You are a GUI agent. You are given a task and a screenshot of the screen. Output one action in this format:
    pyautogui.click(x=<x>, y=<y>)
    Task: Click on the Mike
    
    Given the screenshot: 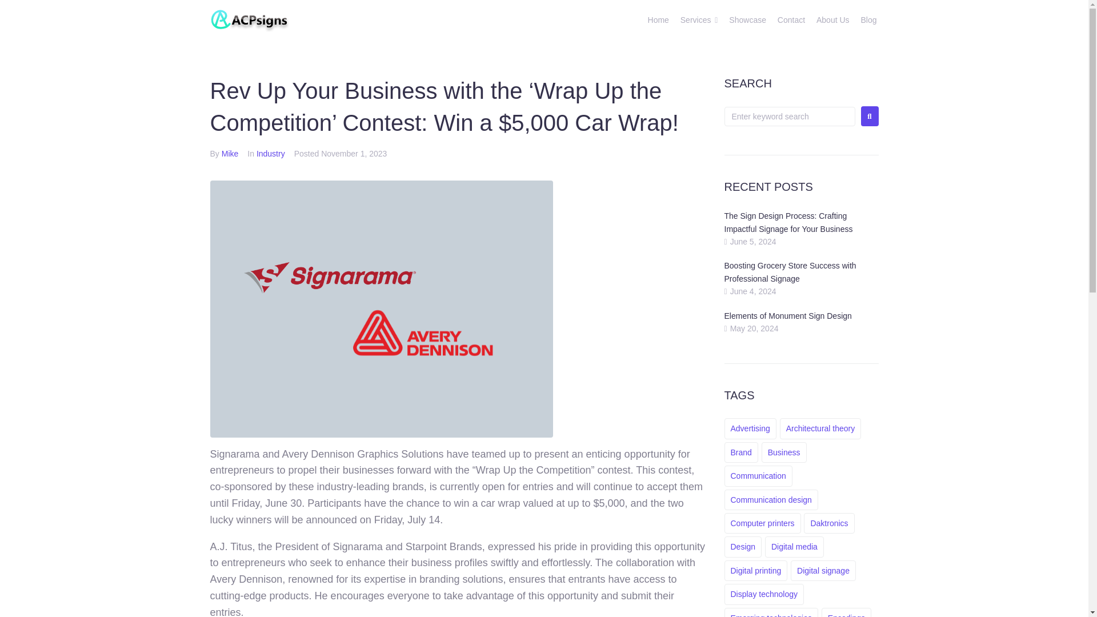 What is the action you would take?
    pyautogui.click(x=230, y=153)
    